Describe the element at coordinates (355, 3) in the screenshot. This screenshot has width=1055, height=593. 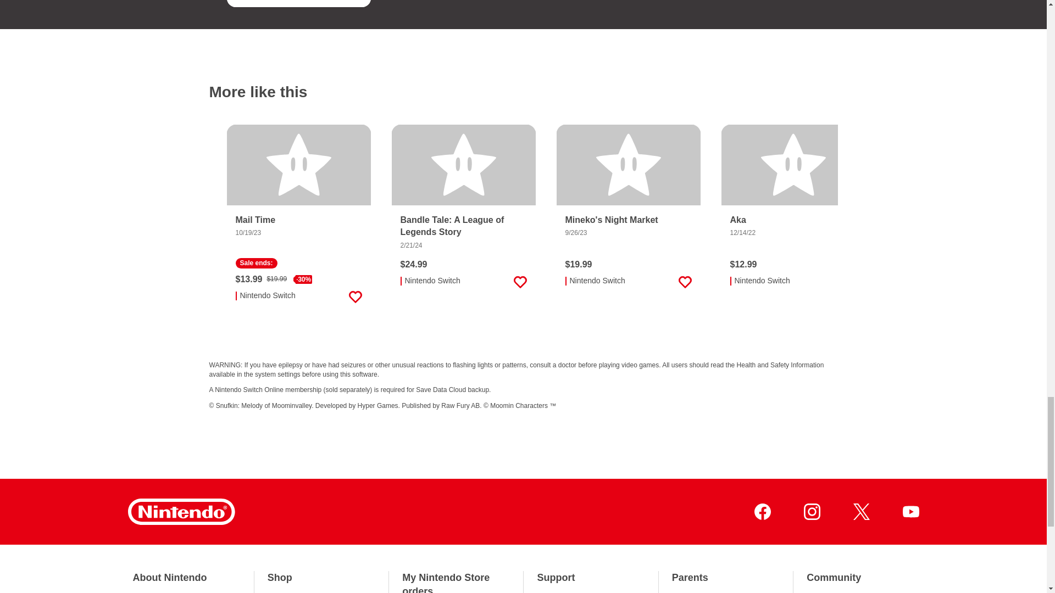
I see `Add to Wish List` at that location.